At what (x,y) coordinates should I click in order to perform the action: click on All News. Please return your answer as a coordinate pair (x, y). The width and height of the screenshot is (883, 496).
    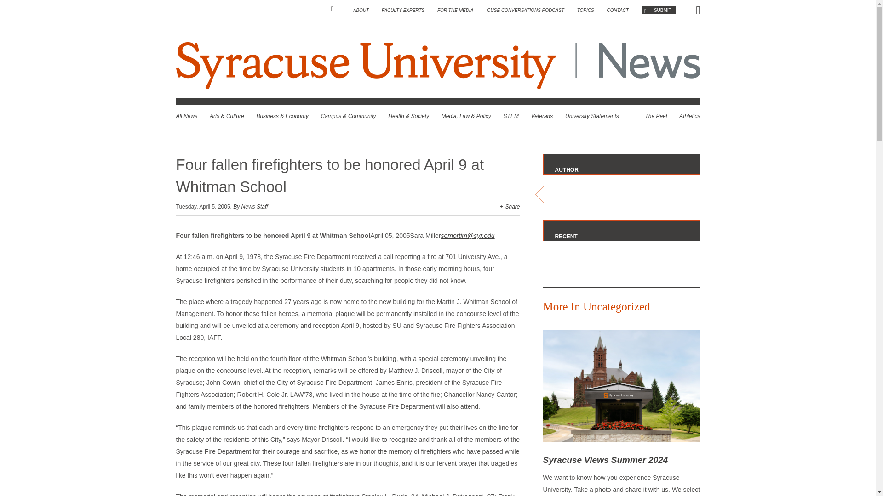
    Looking at the image, I should click on (186, 116).